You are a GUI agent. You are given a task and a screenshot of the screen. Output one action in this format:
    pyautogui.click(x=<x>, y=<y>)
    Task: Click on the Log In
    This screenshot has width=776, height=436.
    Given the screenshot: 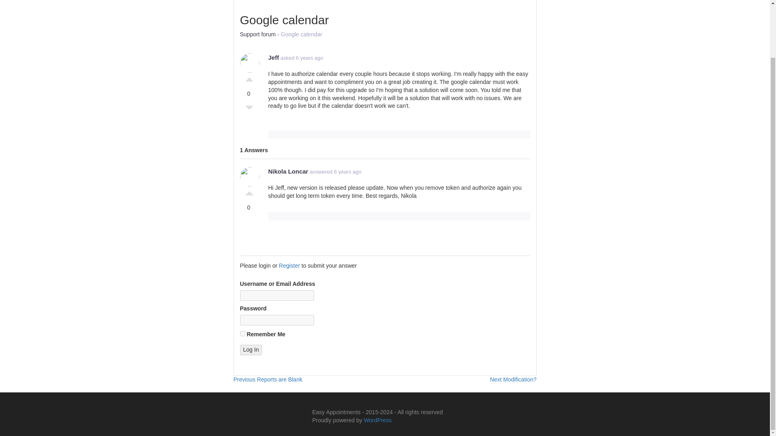 What is the action you would take?
    pyautogui.click(x=512, y=379)
    